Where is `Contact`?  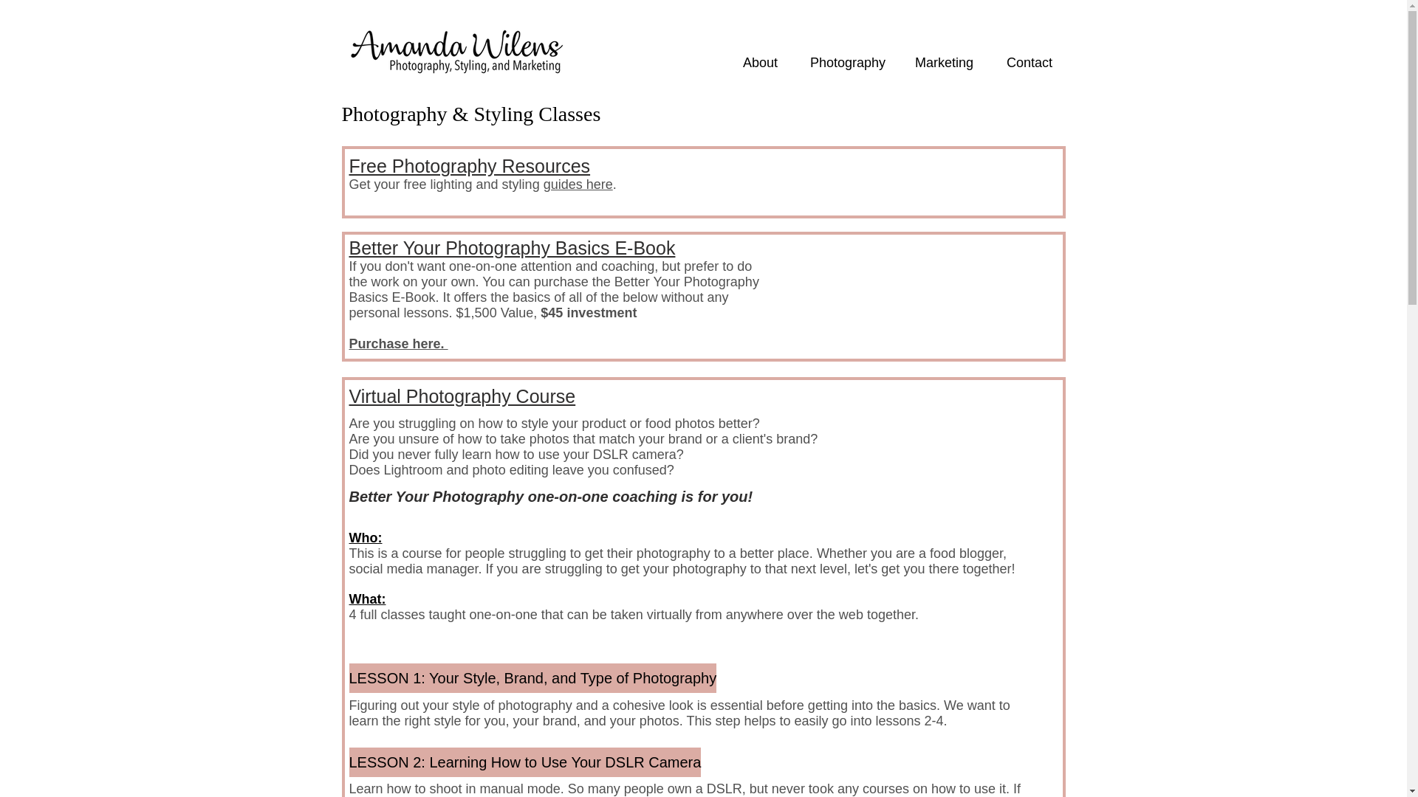 Contact is located at coordinates (1030, 63).